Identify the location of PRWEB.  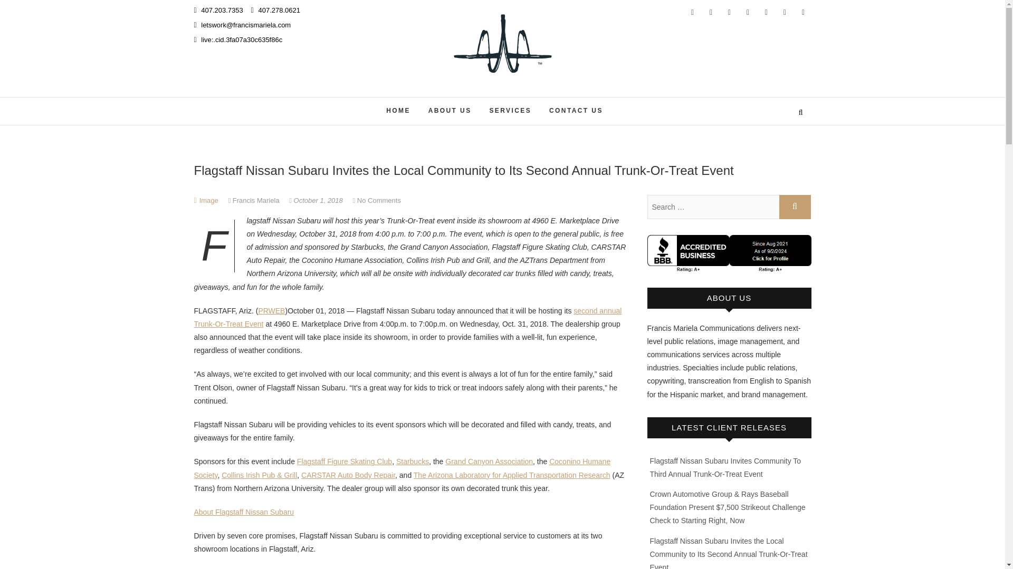
(271, 311).